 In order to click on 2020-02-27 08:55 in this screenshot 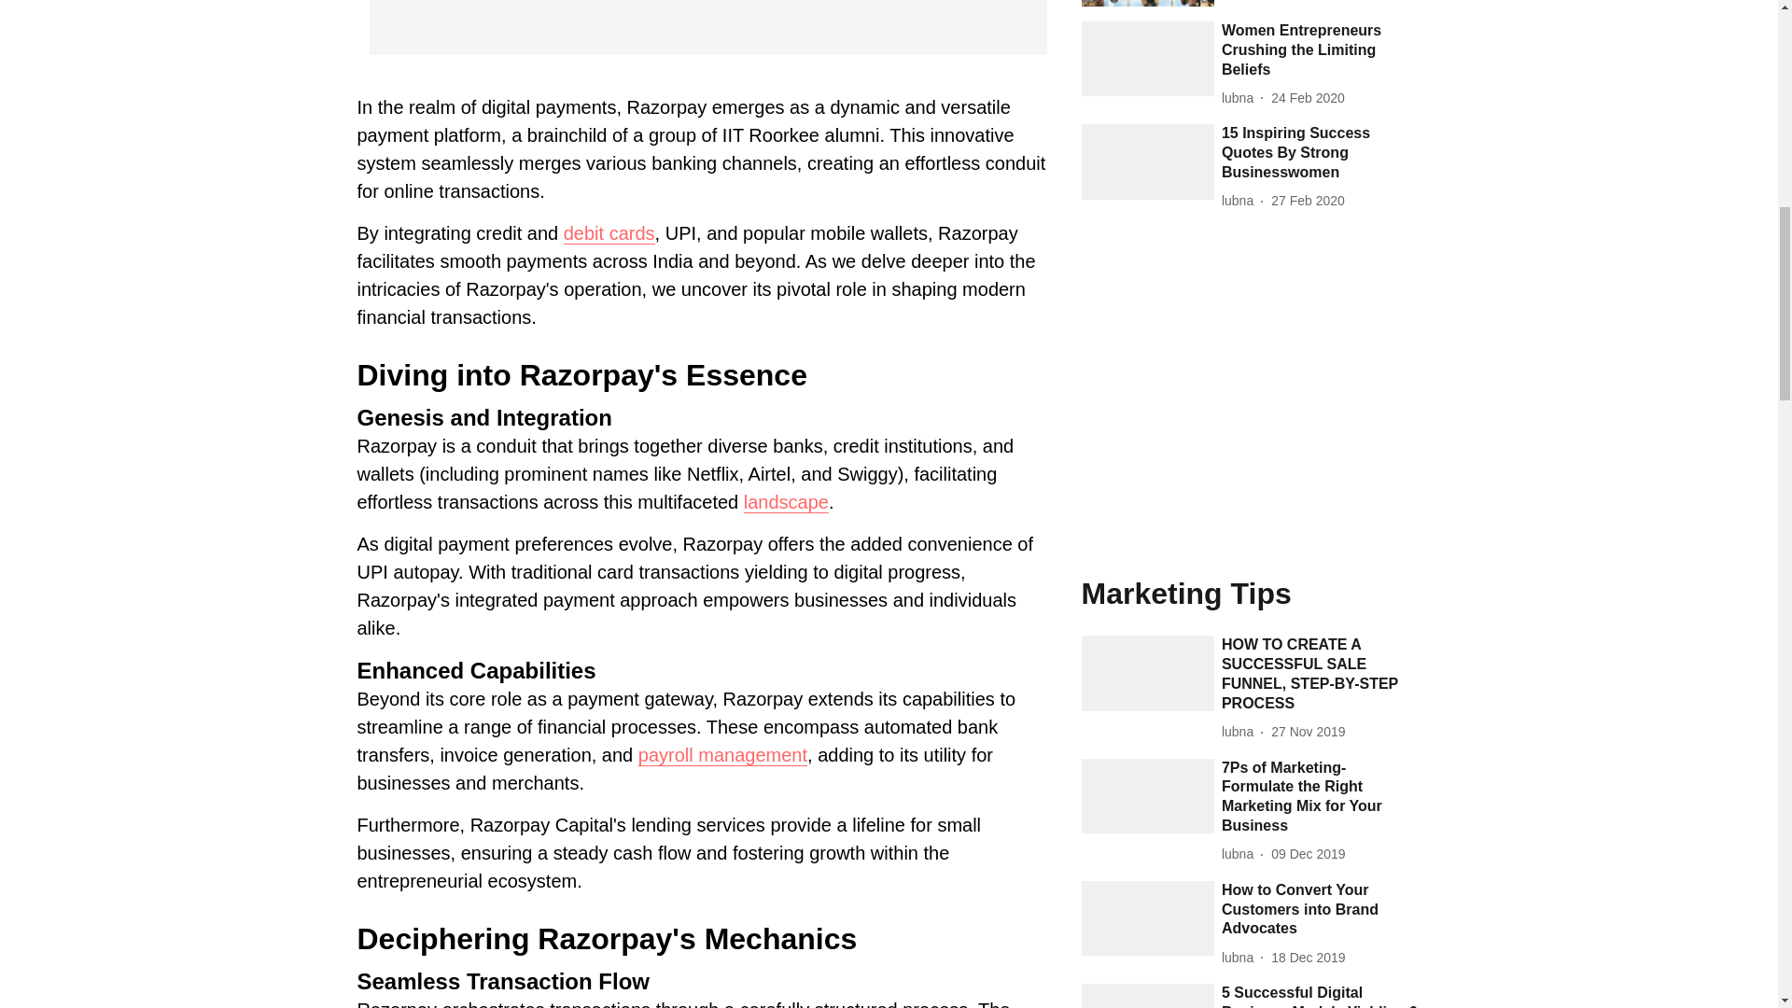, I will do `click(1308, 201)`.